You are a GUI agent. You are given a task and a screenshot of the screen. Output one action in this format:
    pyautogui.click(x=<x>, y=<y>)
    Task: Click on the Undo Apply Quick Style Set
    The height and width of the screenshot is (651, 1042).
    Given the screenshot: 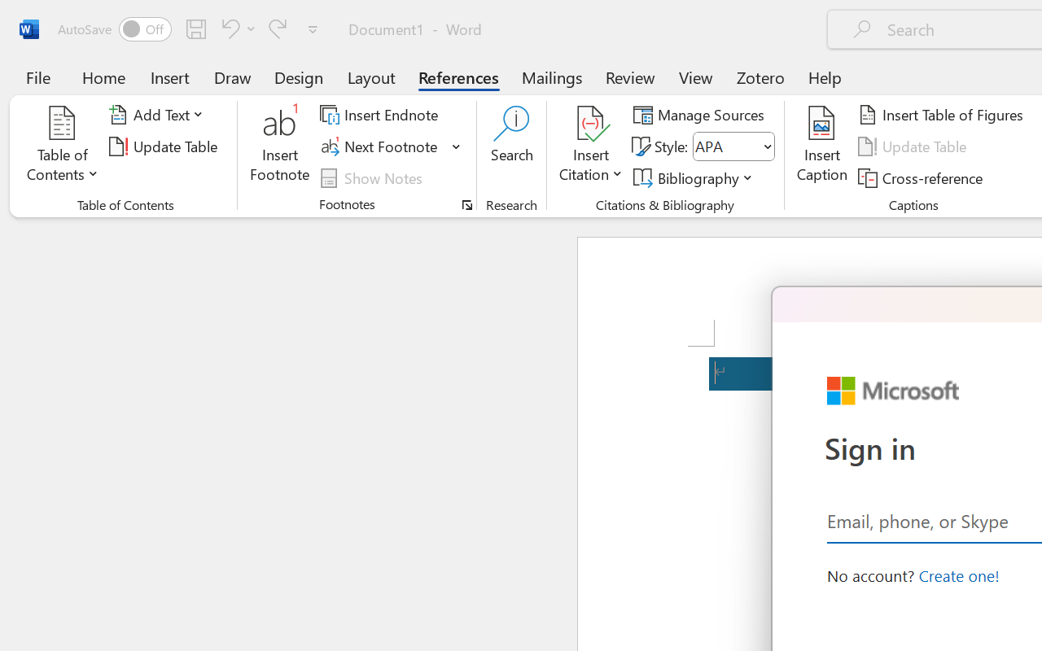 What is the action you would take?
    pyautogui.click(x=228, y=28)
    